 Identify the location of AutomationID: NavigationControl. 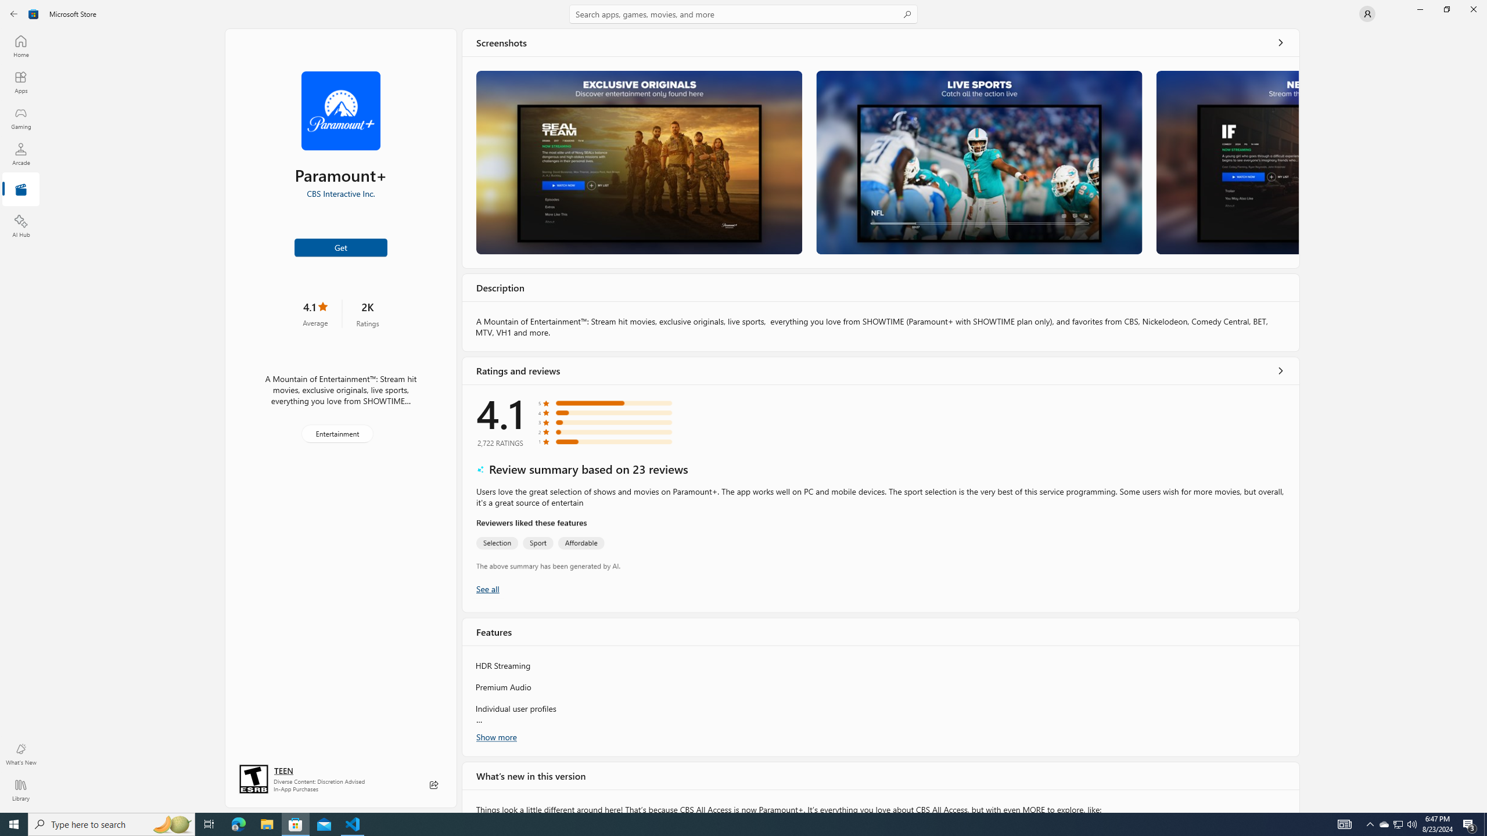
(743, 406).